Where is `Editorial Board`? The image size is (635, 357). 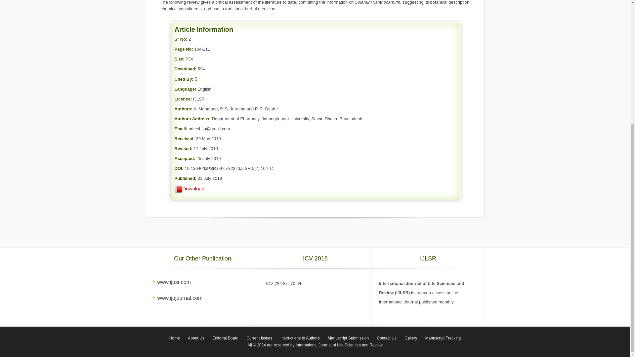 Editorial Board is located at coordinates (225, 338).